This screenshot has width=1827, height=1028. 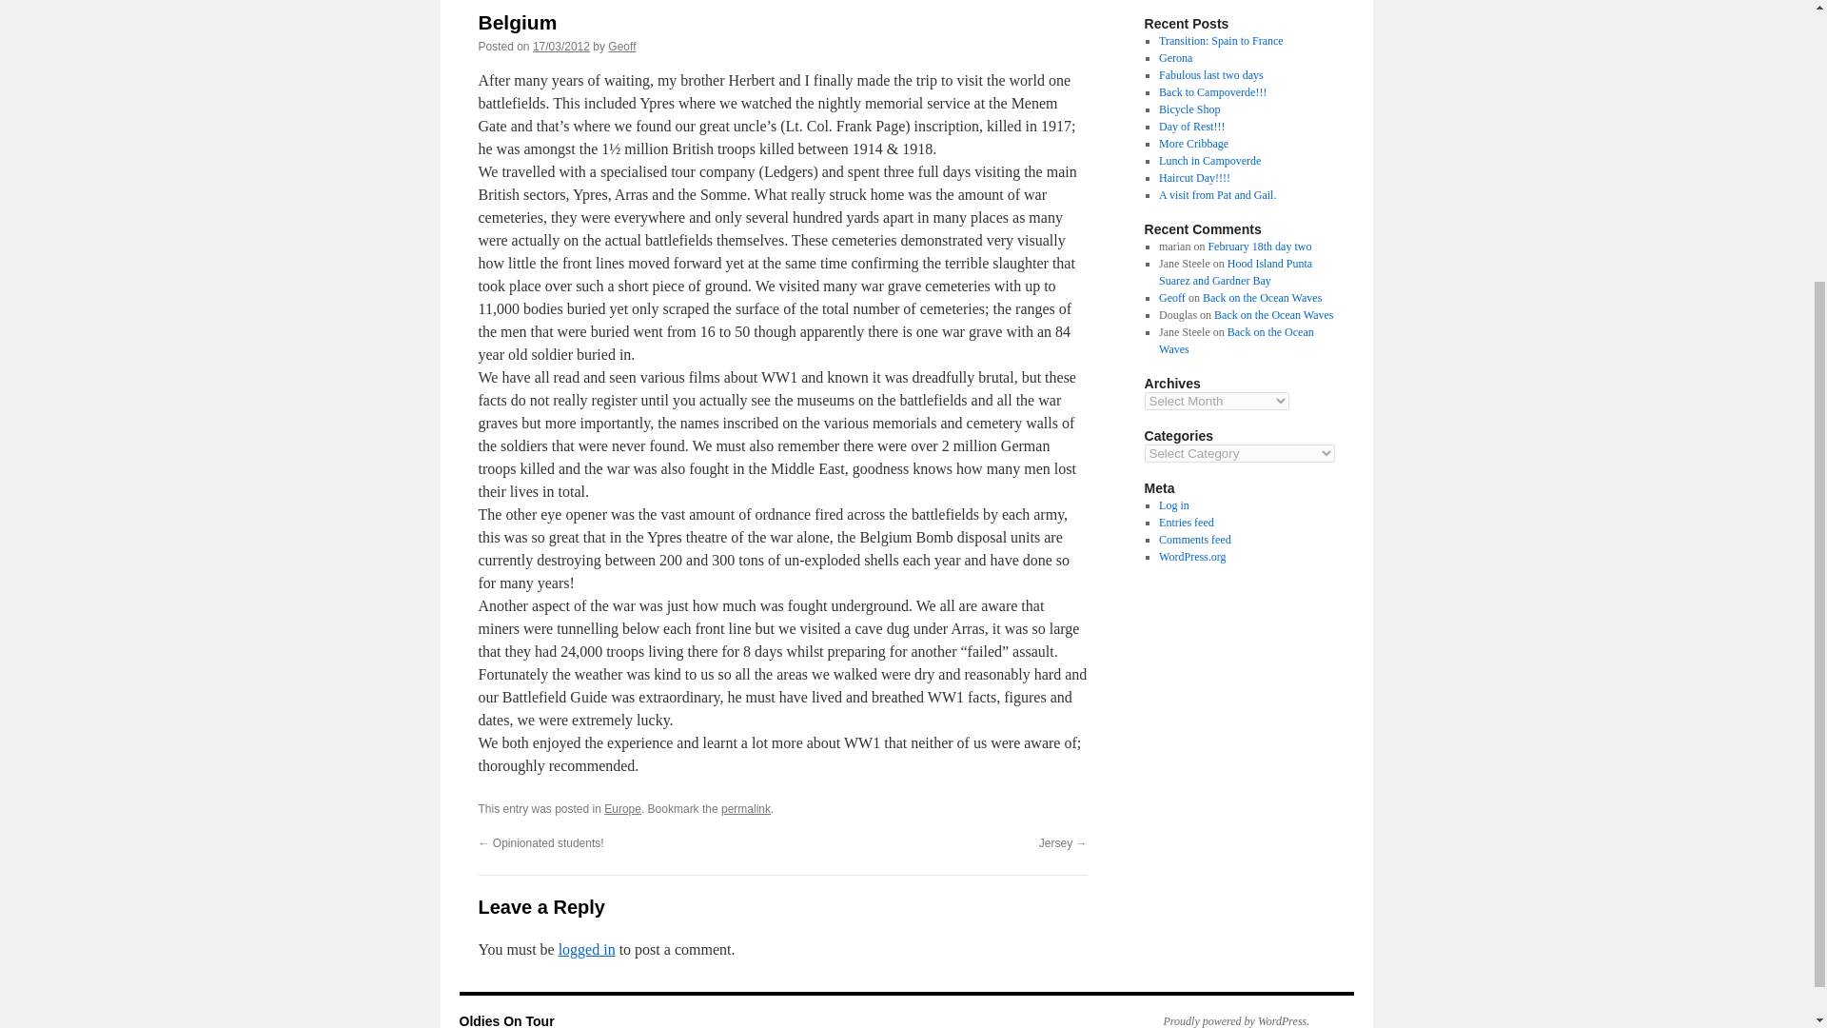 What do you see at coordinates (1189, 109) in the screenshot?
I see `Bicycle Shop` at bounding box center [1189, 109].